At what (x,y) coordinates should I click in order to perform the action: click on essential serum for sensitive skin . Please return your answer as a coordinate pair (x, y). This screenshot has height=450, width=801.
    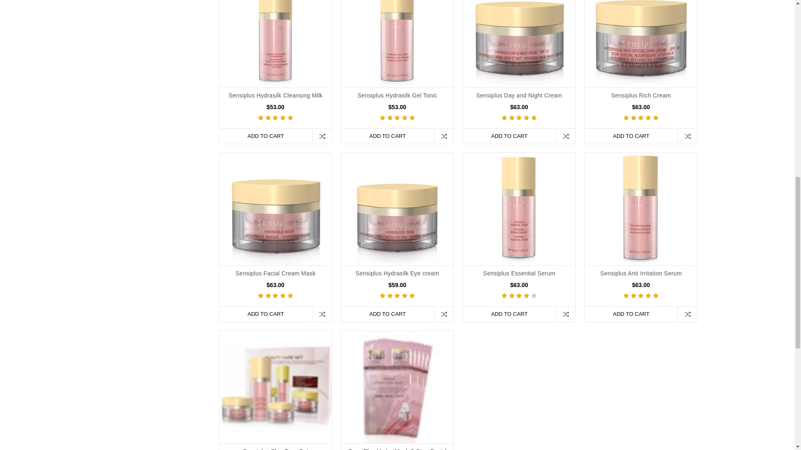
    Looking at the image, I should click on (519, 209).